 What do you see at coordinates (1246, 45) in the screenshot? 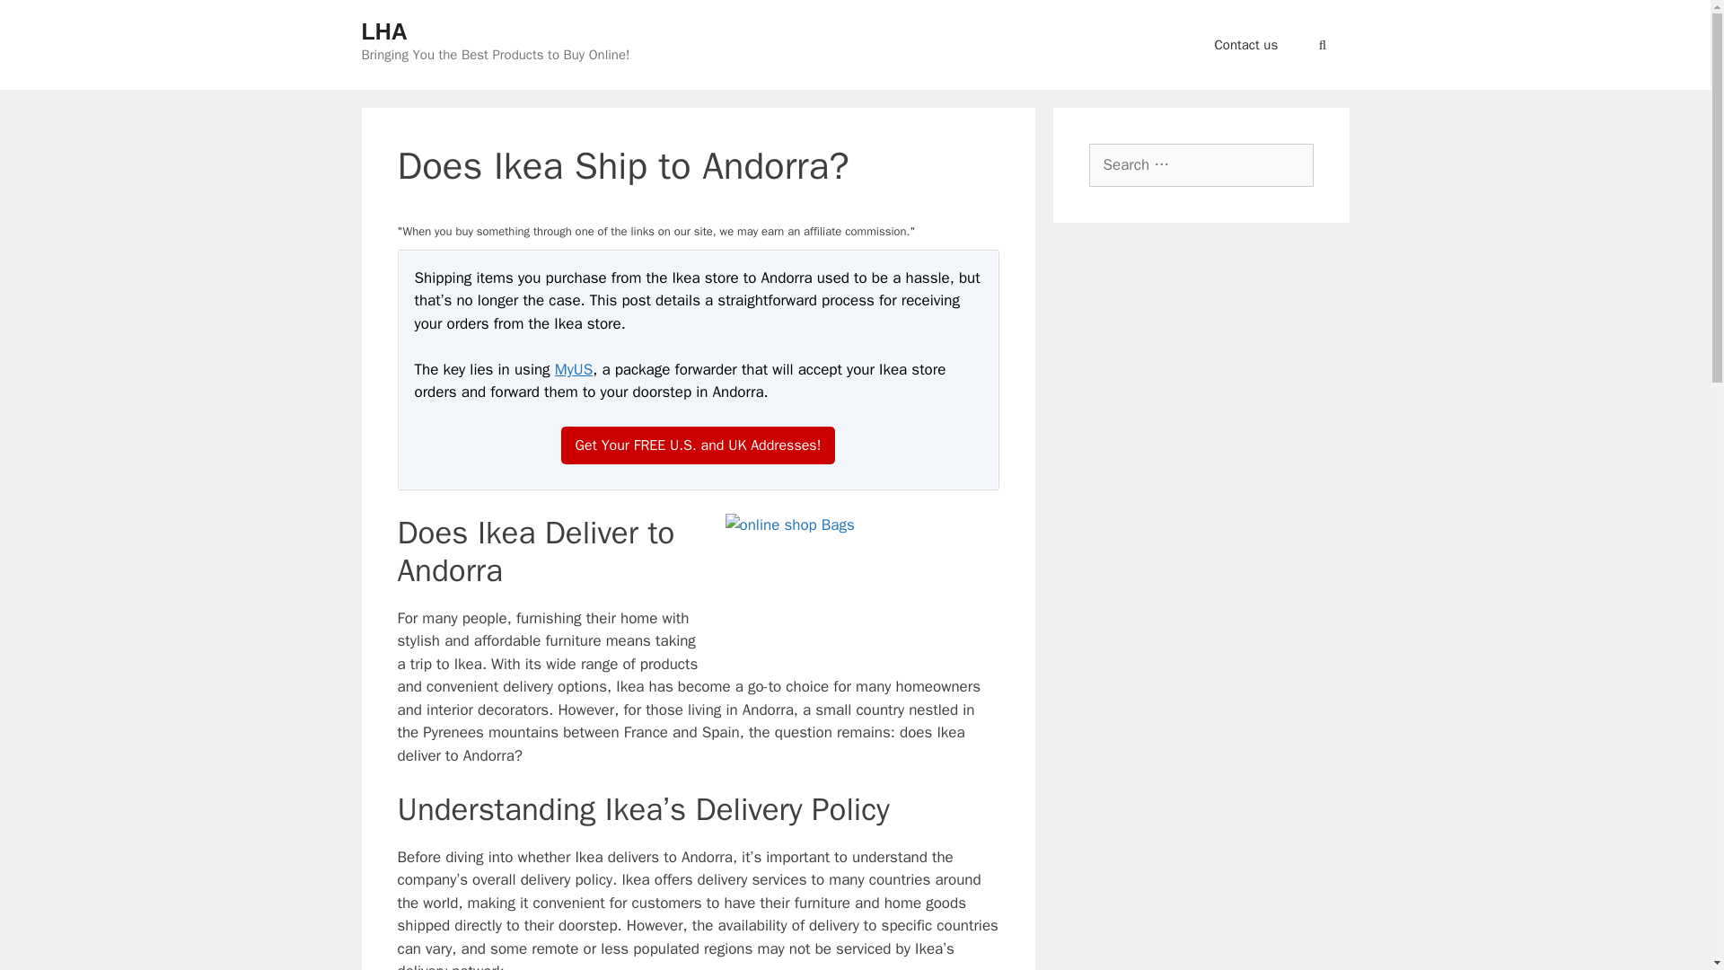
I see `Contact us` at bounding box center [1246, 45].